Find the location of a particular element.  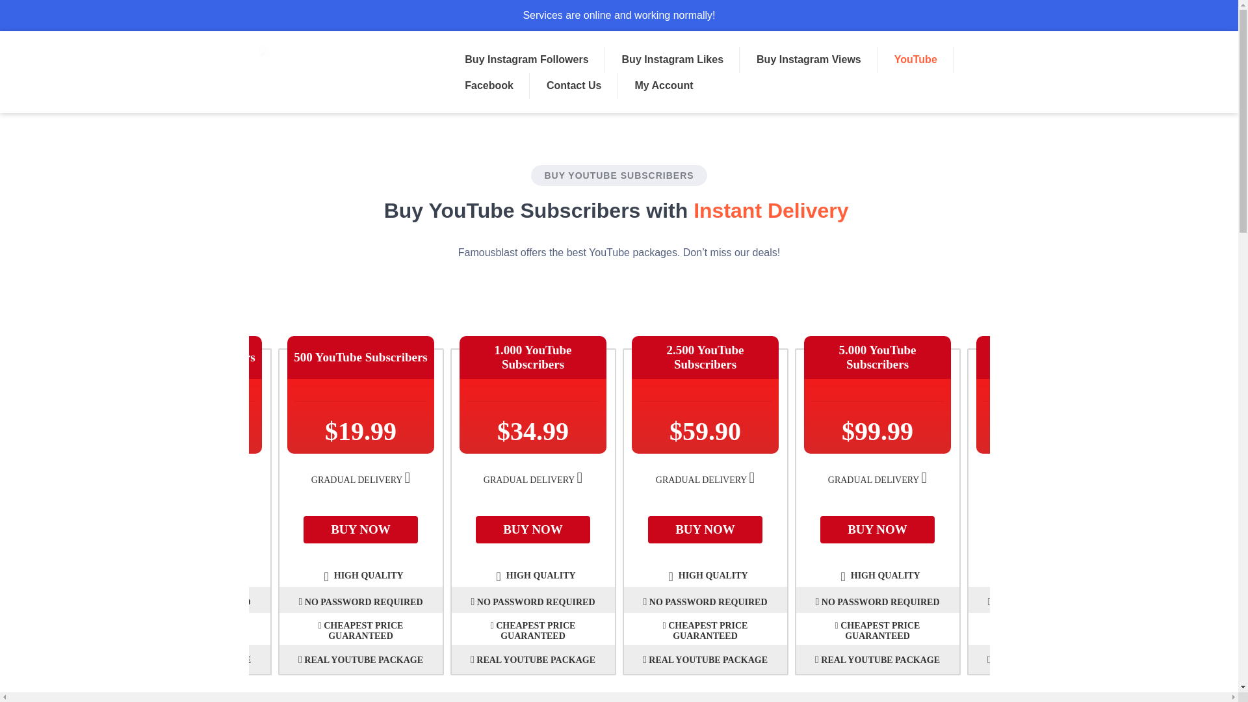

BUY NOW is located at coordinates (360, 529).